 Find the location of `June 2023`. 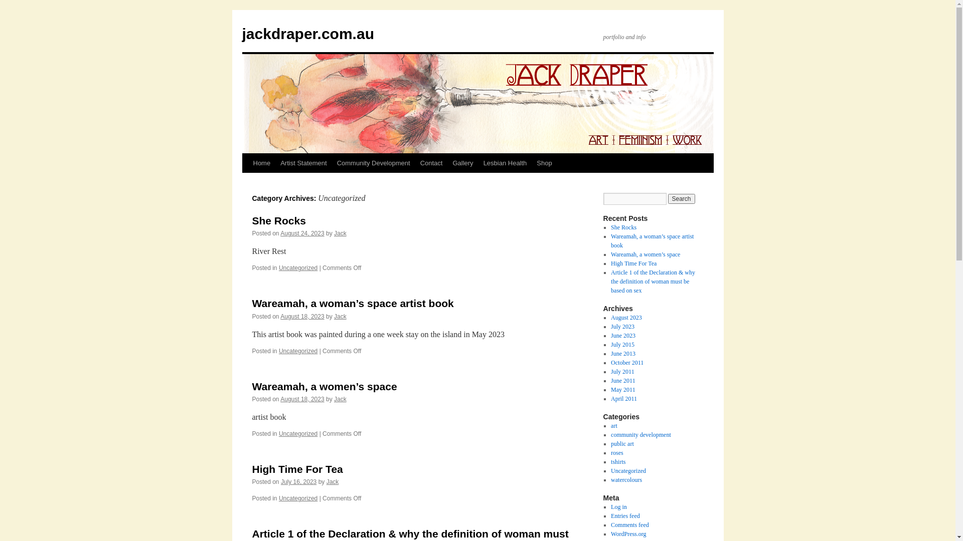

June 2023 is located at coordinates (623, 336).